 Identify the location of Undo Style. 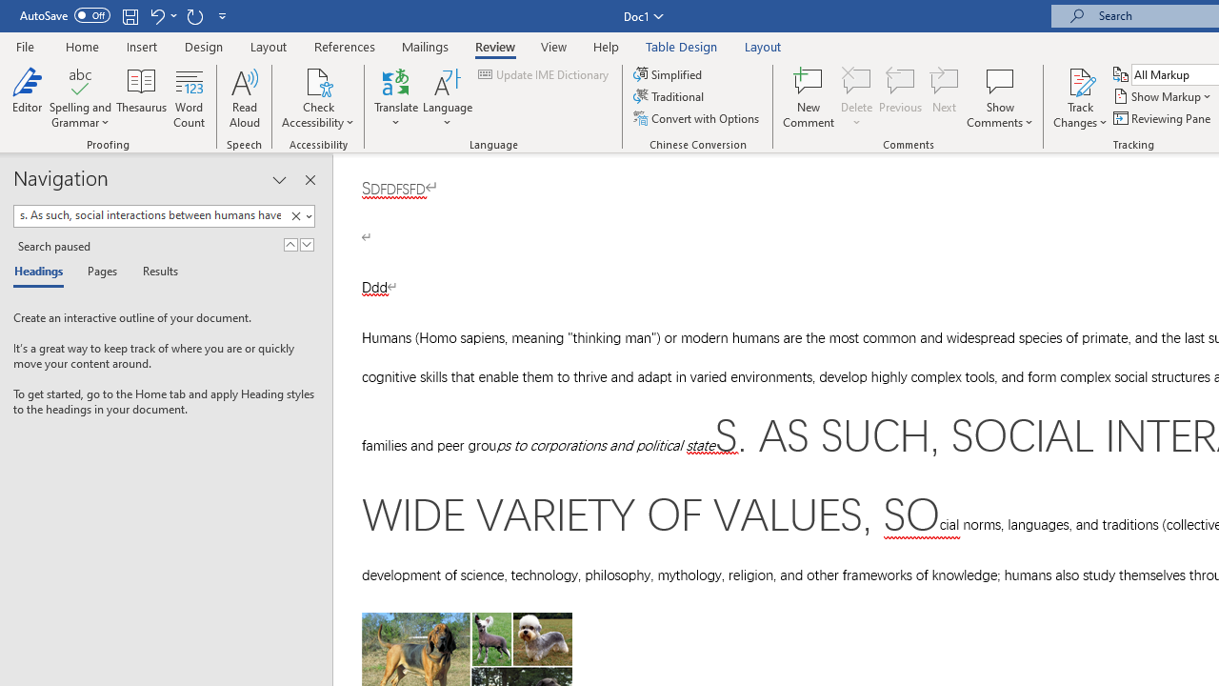
(162, 15).